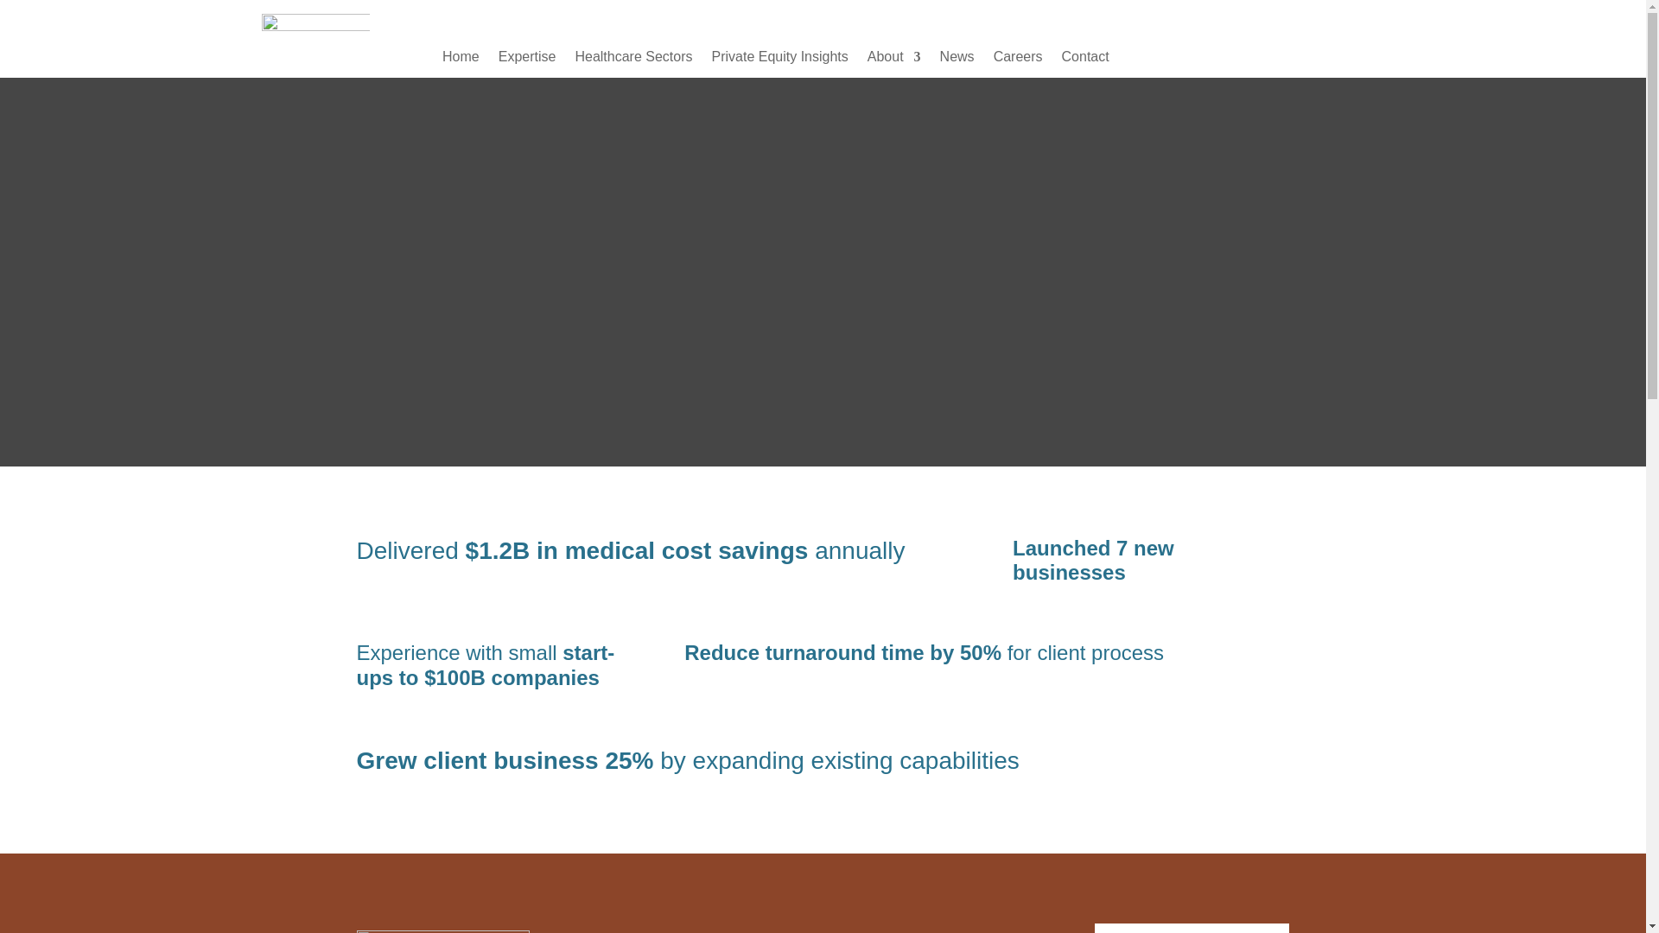 This screenshot has width=1659, height=933. What do you see at coordinates (1085, 60) in the screenshot?
I see `Contact` at bounding box center [1085, 60].